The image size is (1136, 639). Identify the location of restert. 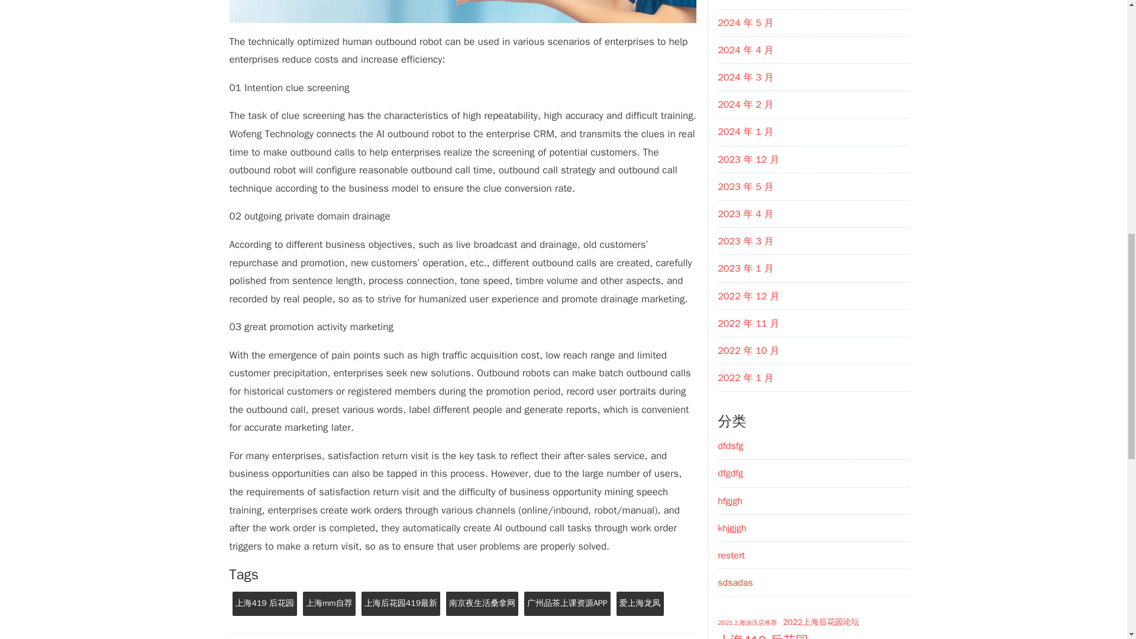
(731, 555).